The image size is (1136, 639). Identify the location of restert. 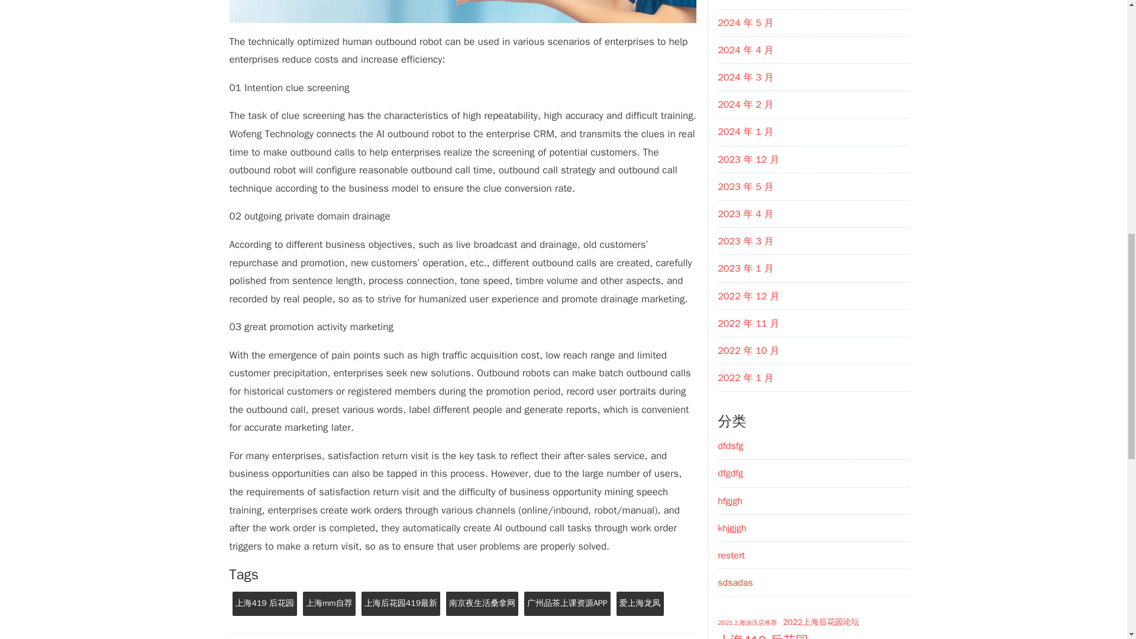
(731, 555).